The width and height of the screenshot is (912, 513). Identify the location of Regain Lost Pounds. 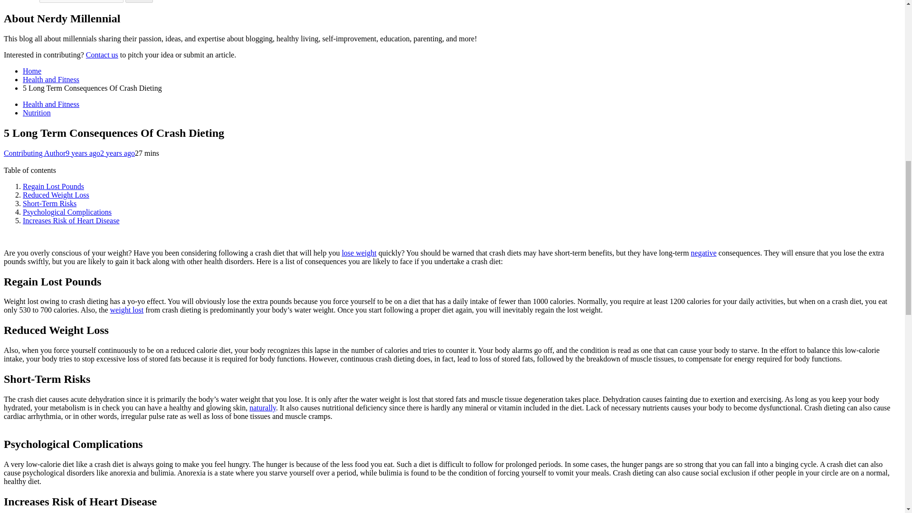
(53, 186).